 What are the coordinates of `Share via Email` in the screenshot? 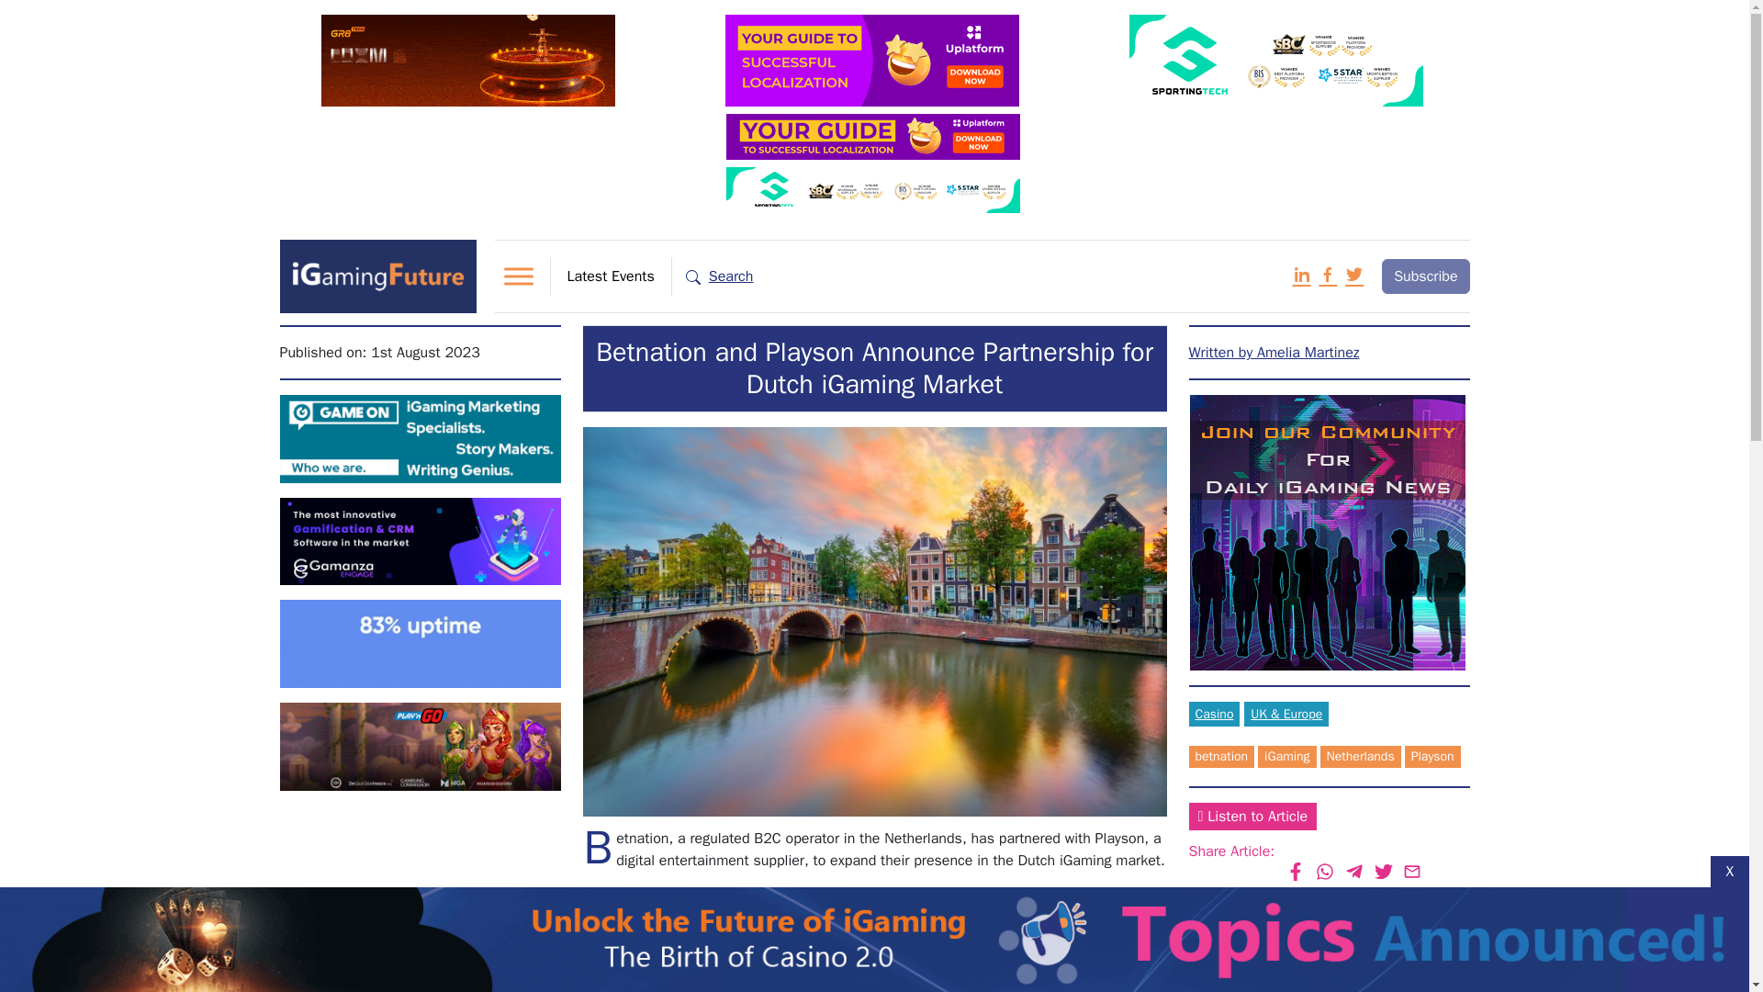 It's located at (1412, 872).